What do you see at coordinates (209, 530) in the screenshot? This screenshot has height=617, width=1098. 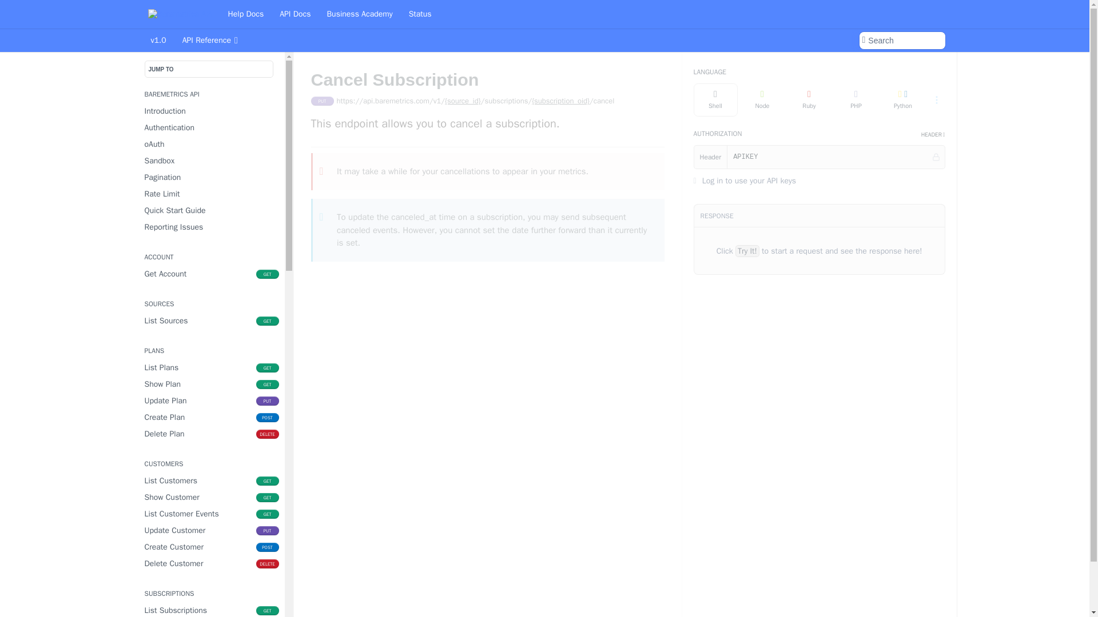 I see `Authentication` at bounding box center [209, 530].